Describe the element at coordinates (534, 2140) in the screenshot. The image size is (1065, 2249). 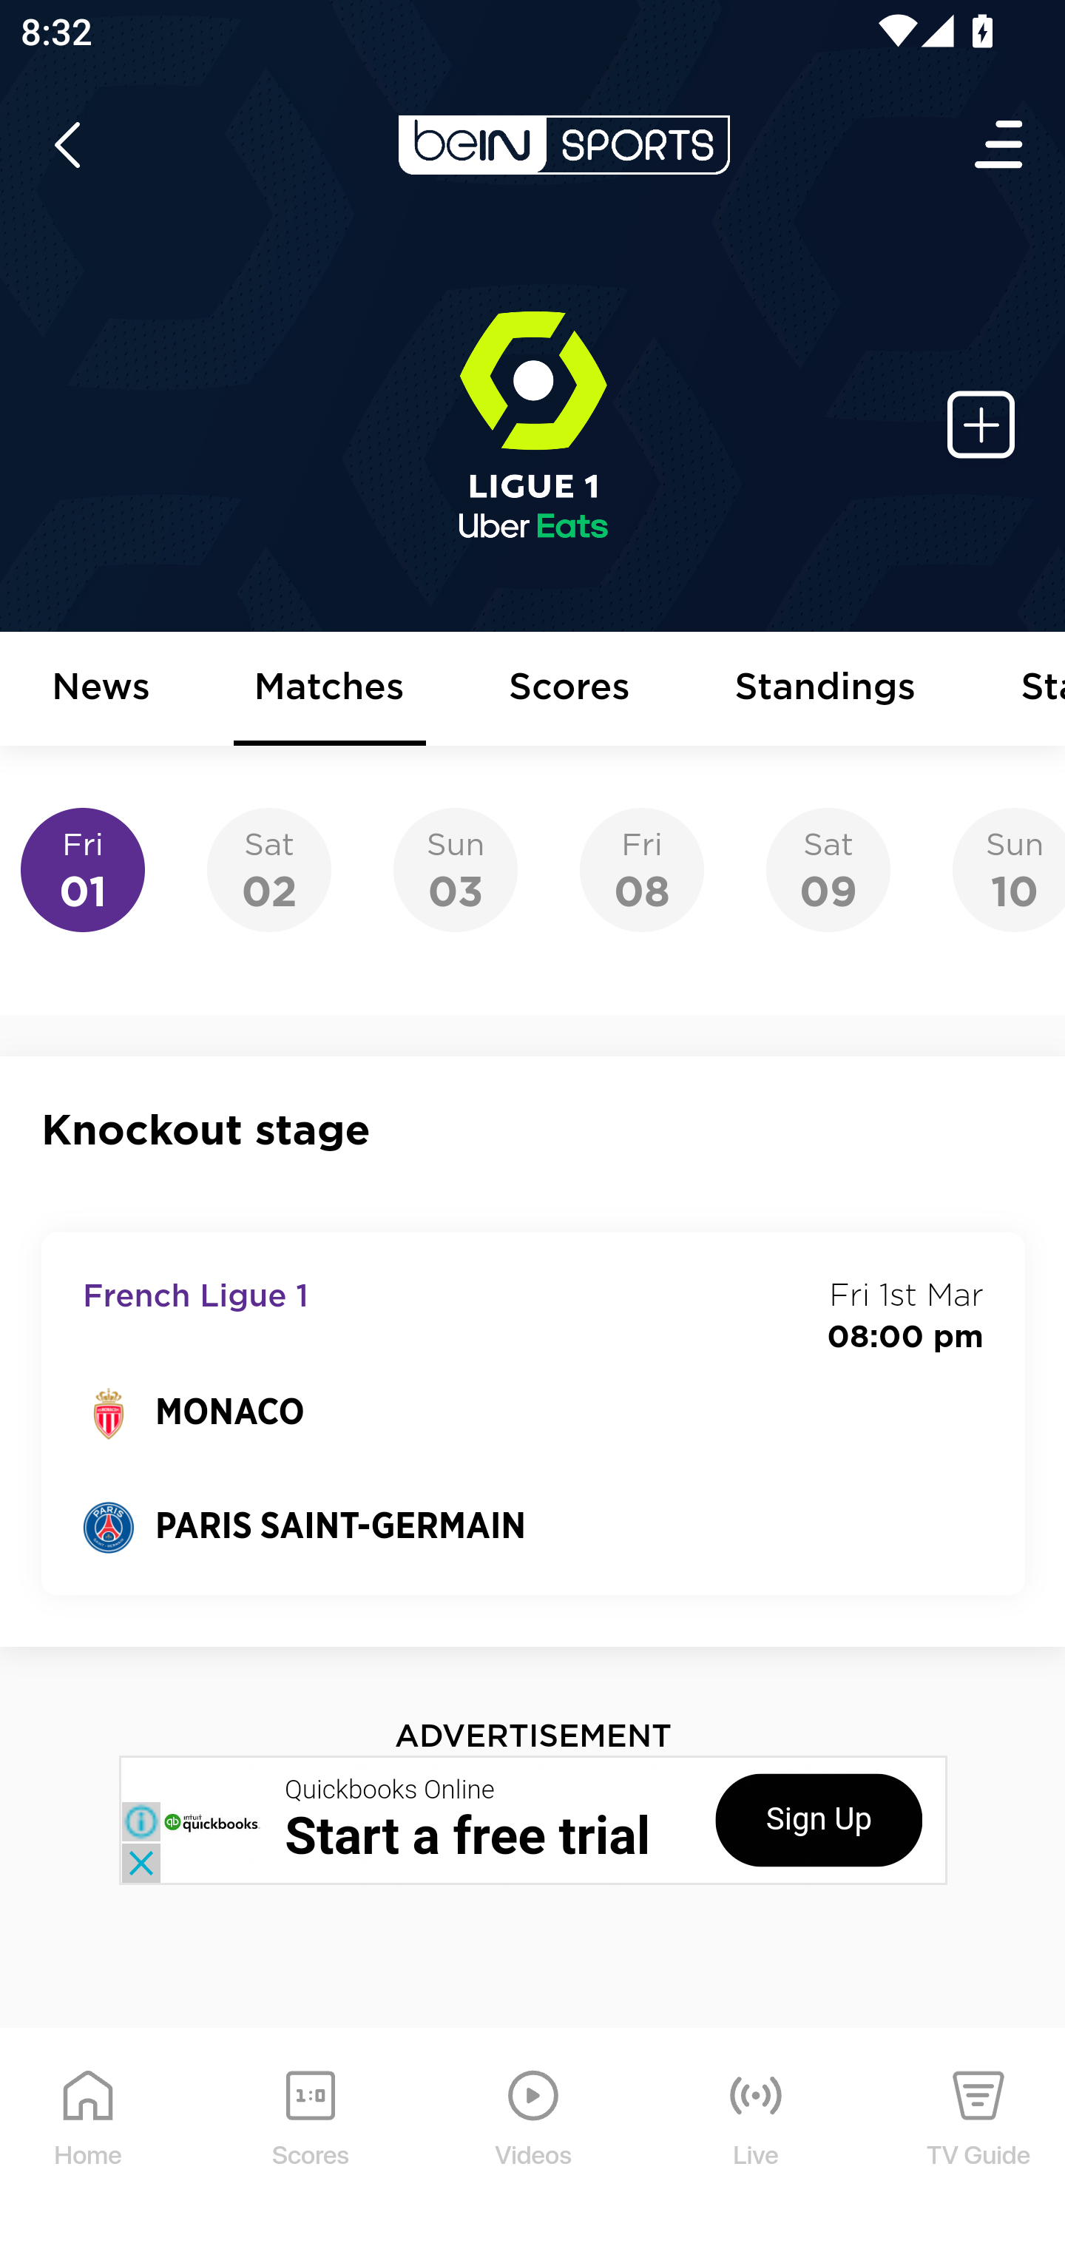
I see `Videos Videos Icon Videos` at that location.